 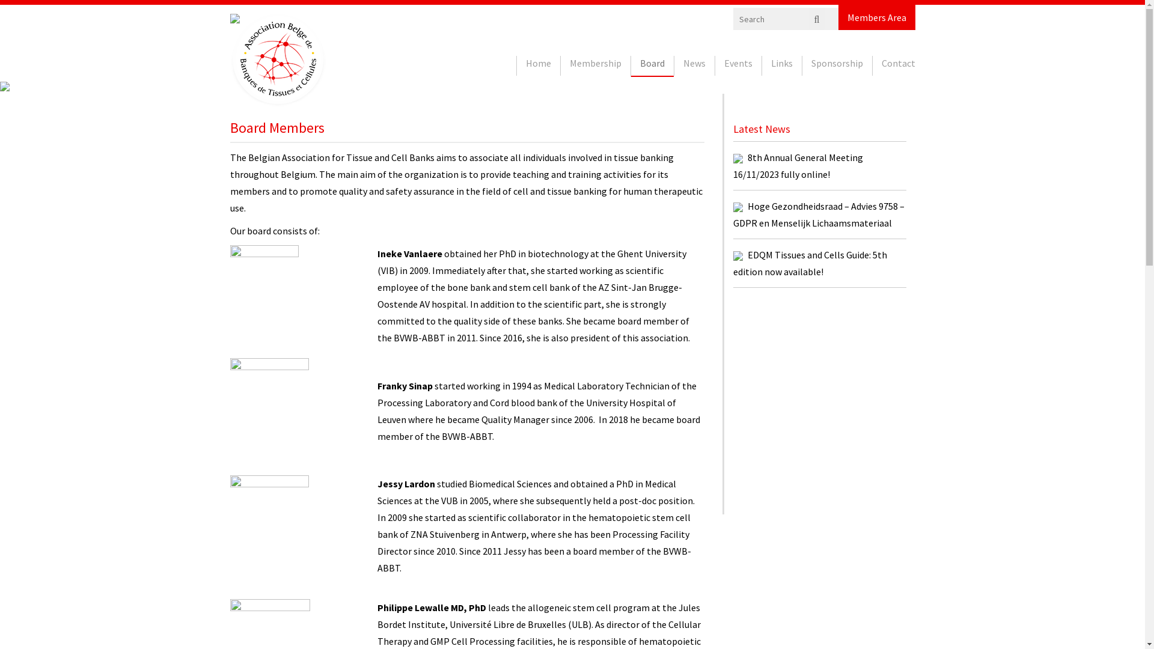 What do you see at coordinates (653, 66) in the screenshot?
I see `Board` at bounding box center [653, 66].